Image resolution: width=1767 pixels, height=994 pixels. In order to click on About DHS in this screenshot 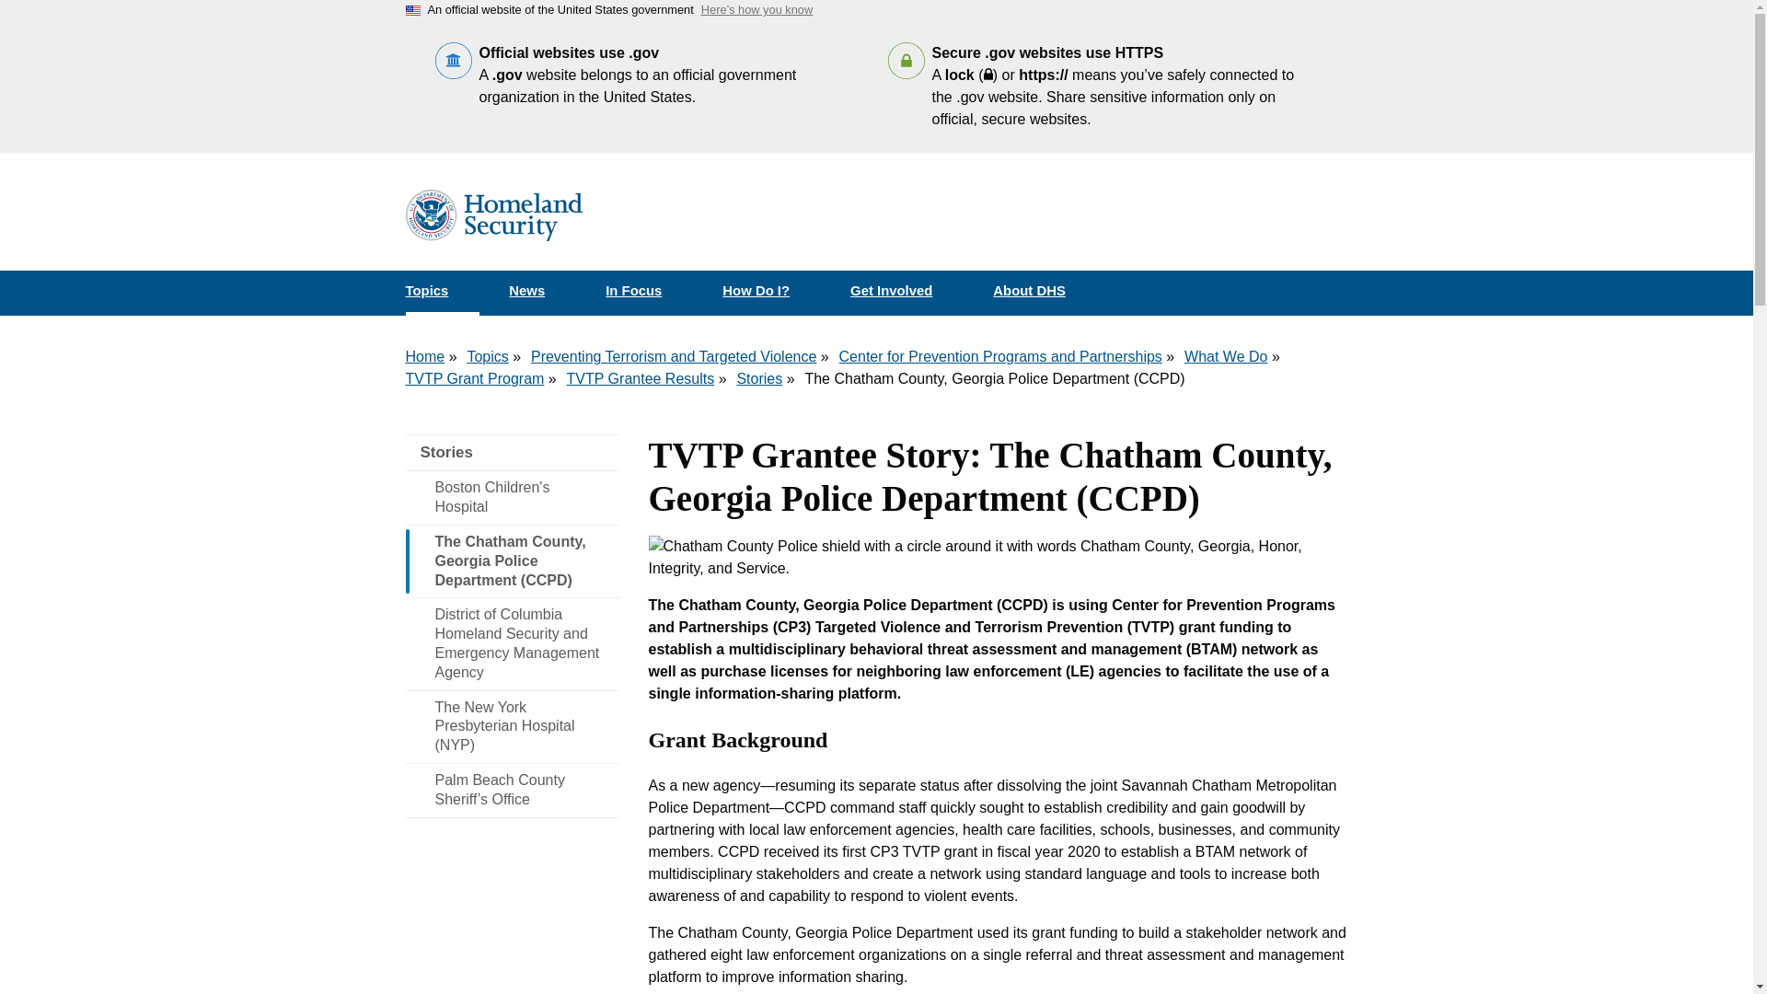, I will do `click(1045, 291)`.